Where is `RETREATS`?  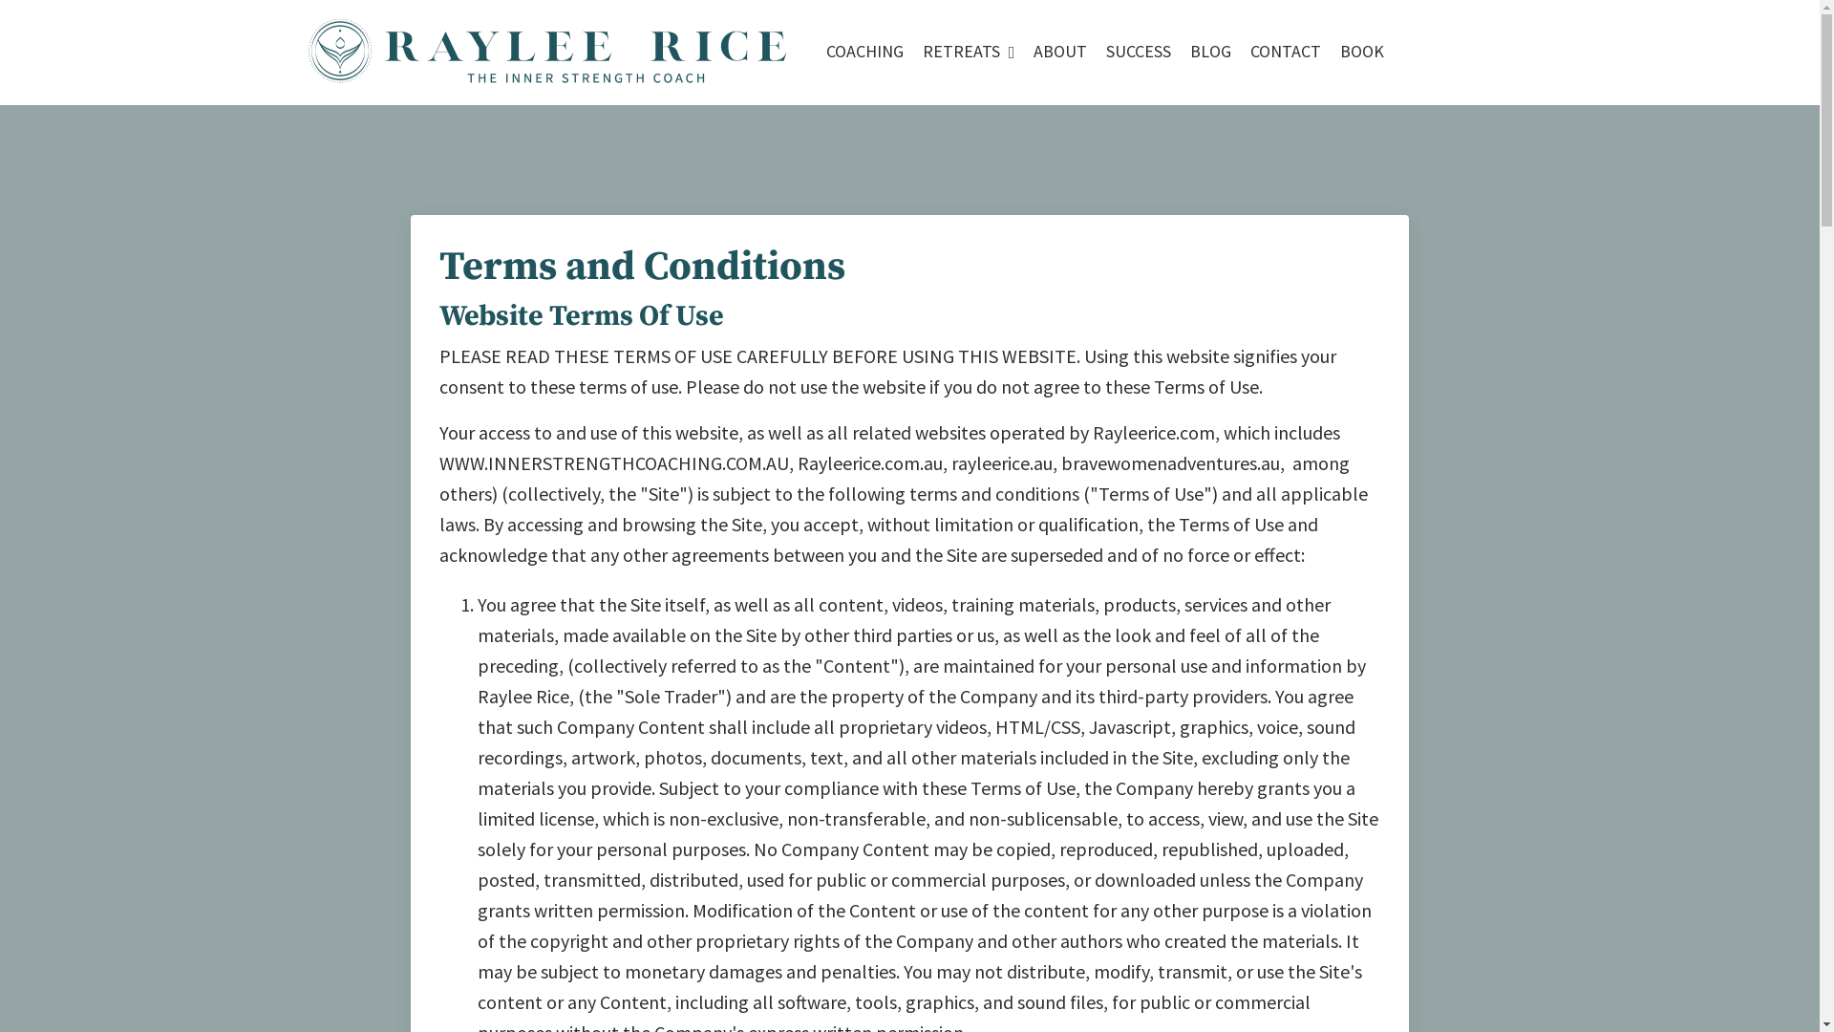
RETREATS is located at coordinates (969, 52).